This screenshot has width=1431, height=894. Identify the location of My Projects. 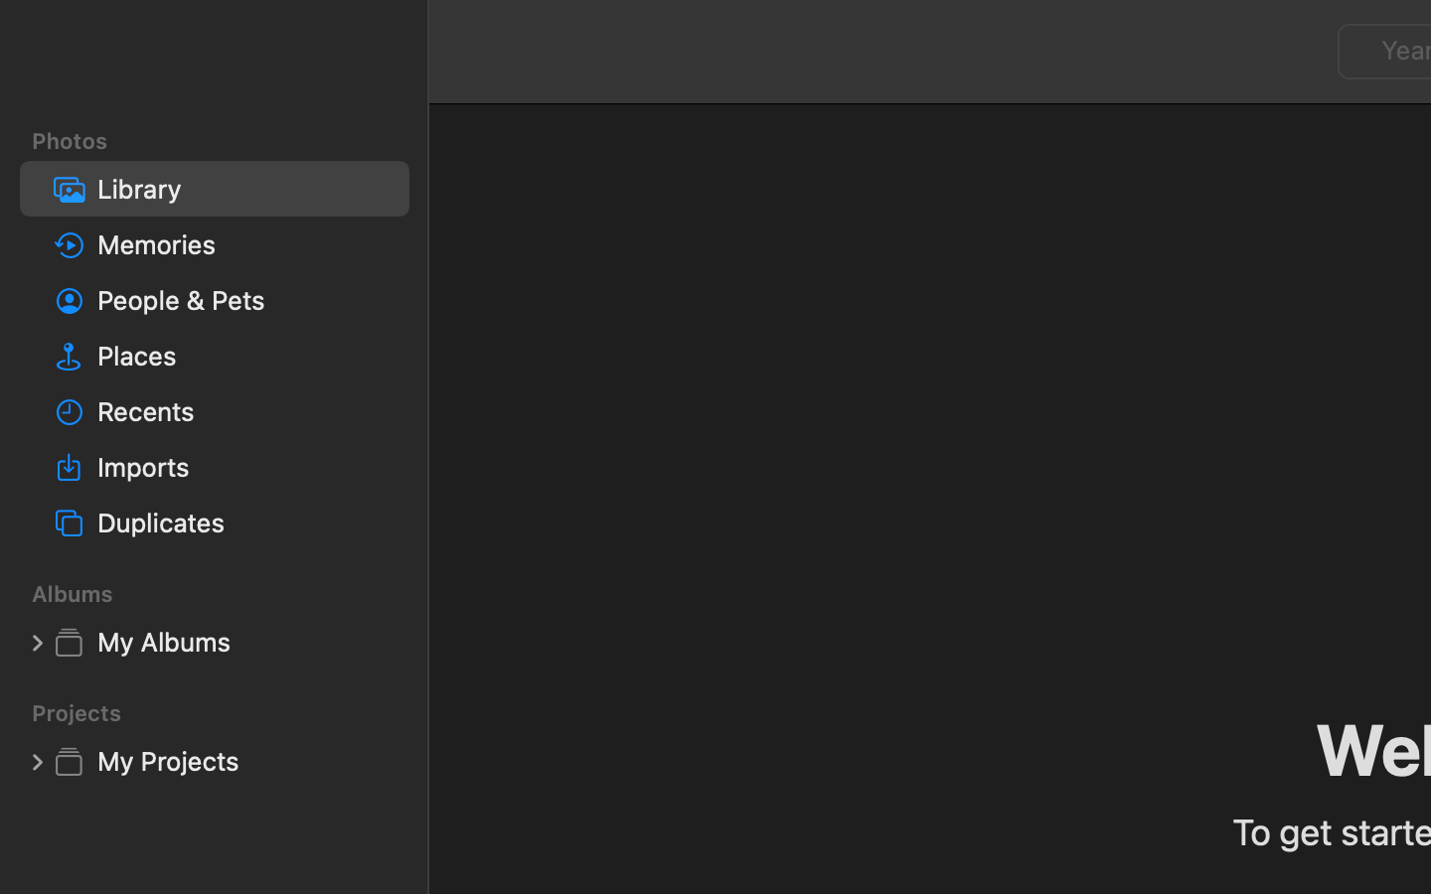
(245, 761).